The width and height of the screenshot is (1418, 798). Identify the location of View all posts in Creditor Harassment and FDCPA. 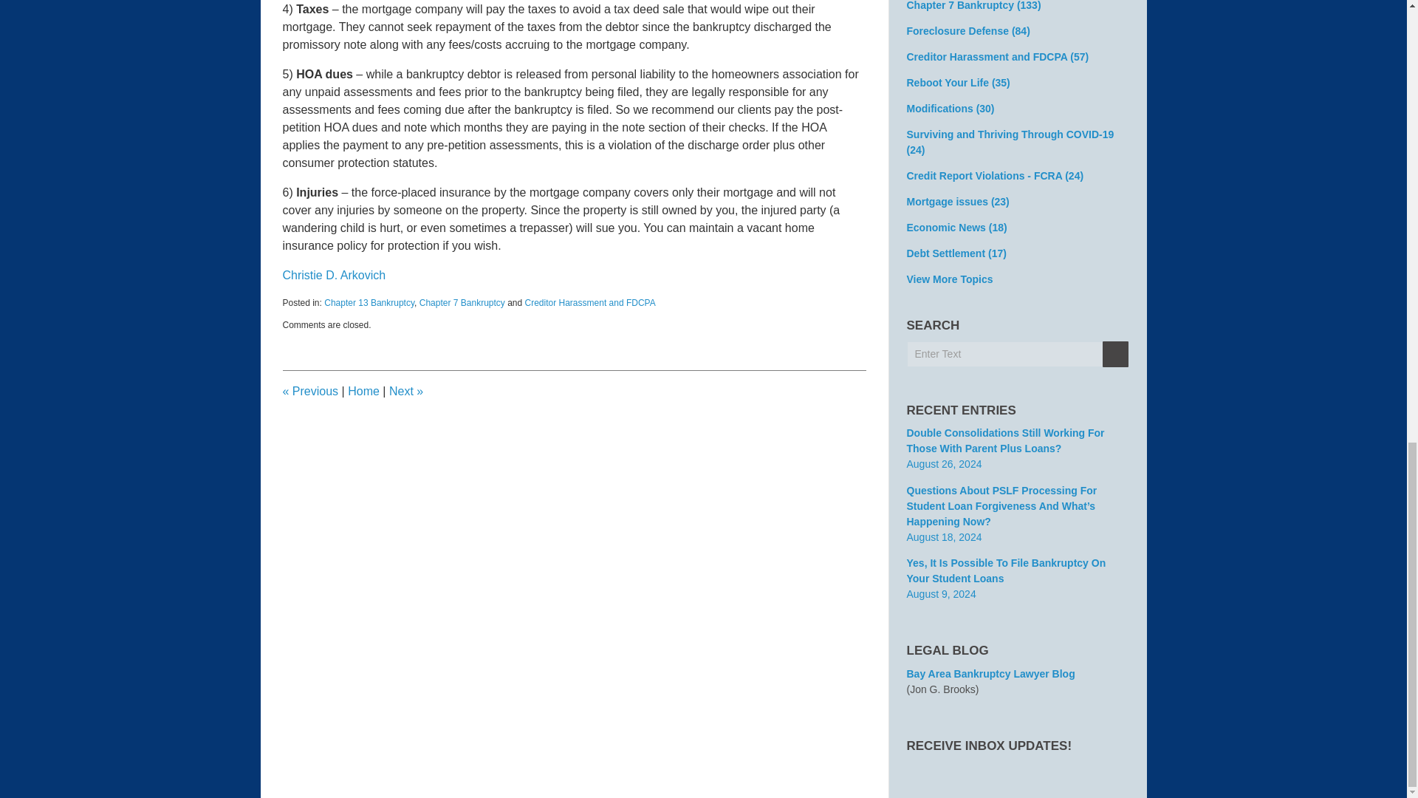
(589, 302).